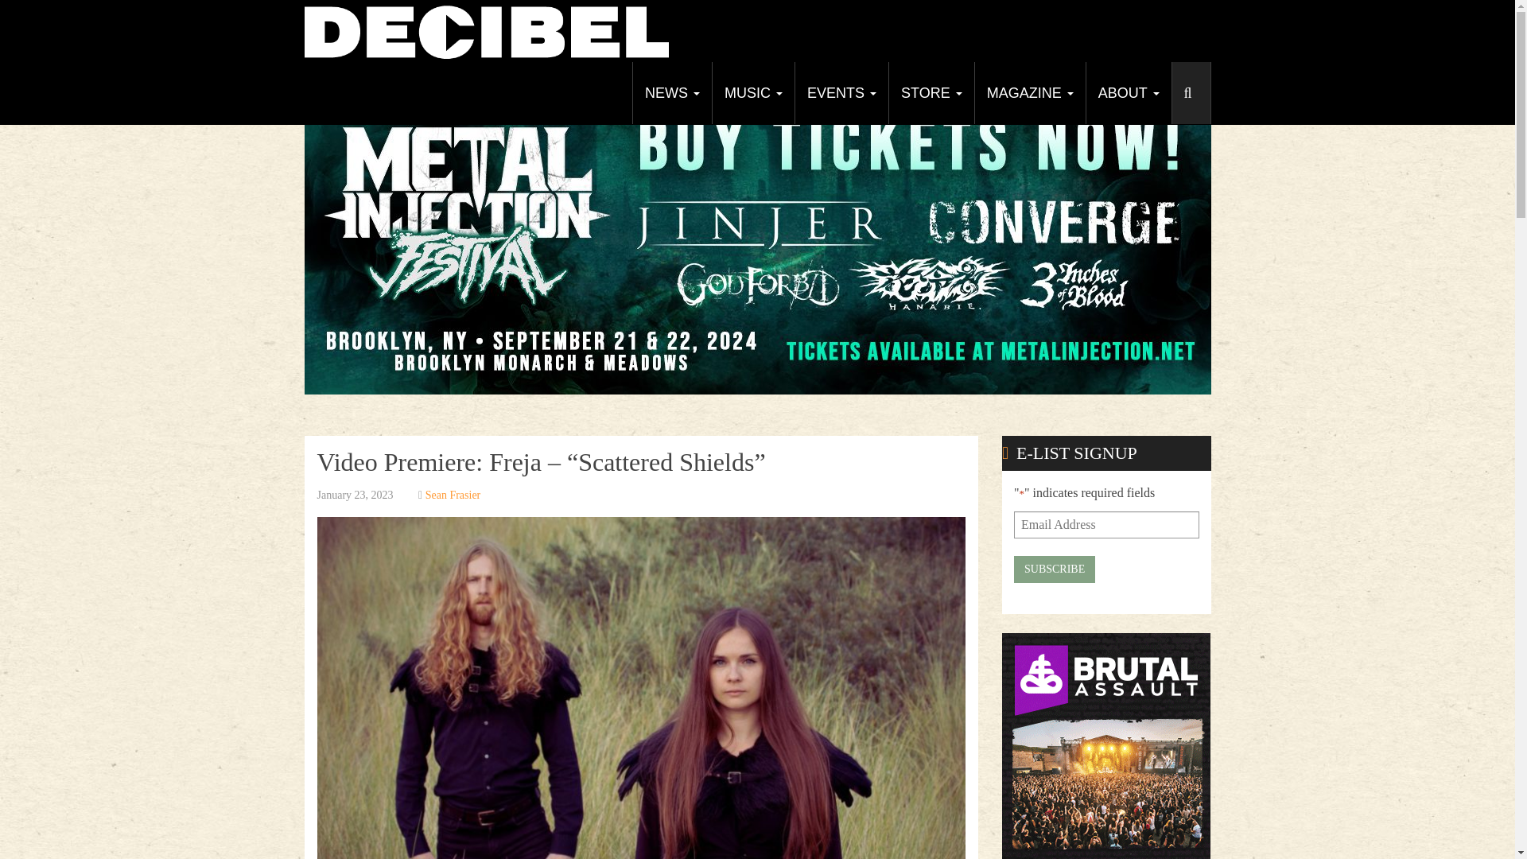  Describe the element at coordinates (1054, 569) in the screenshot. I see `Subscribe` at that location.